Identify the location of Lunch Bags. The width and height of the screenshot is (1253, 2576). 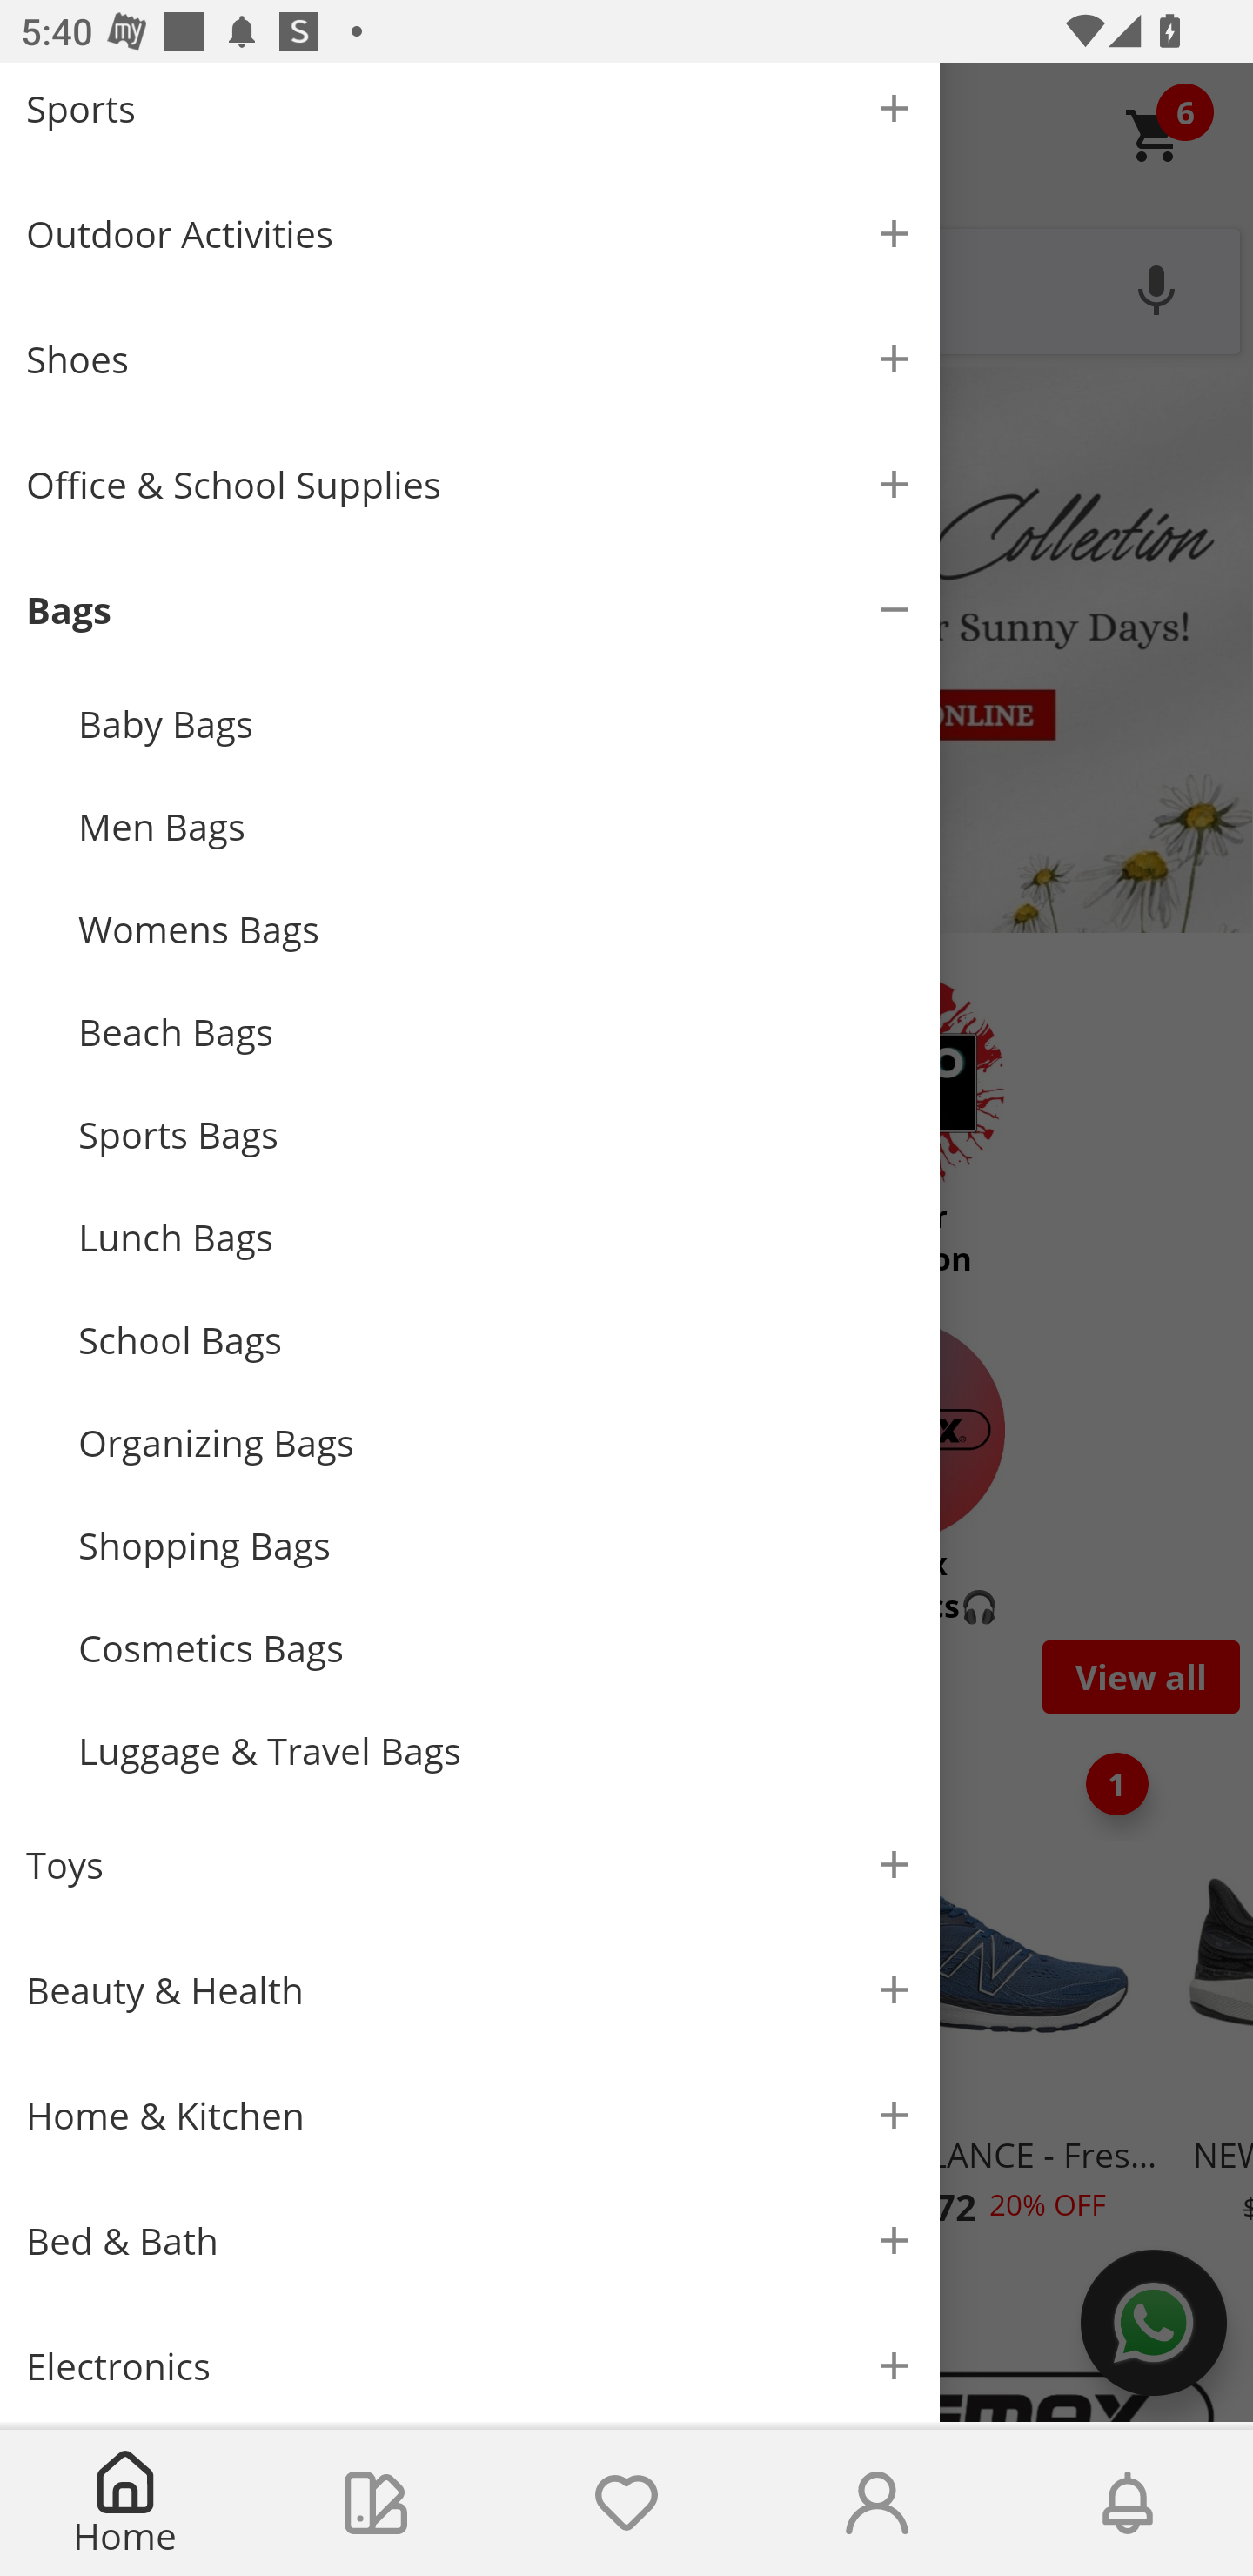
(496, 1236).